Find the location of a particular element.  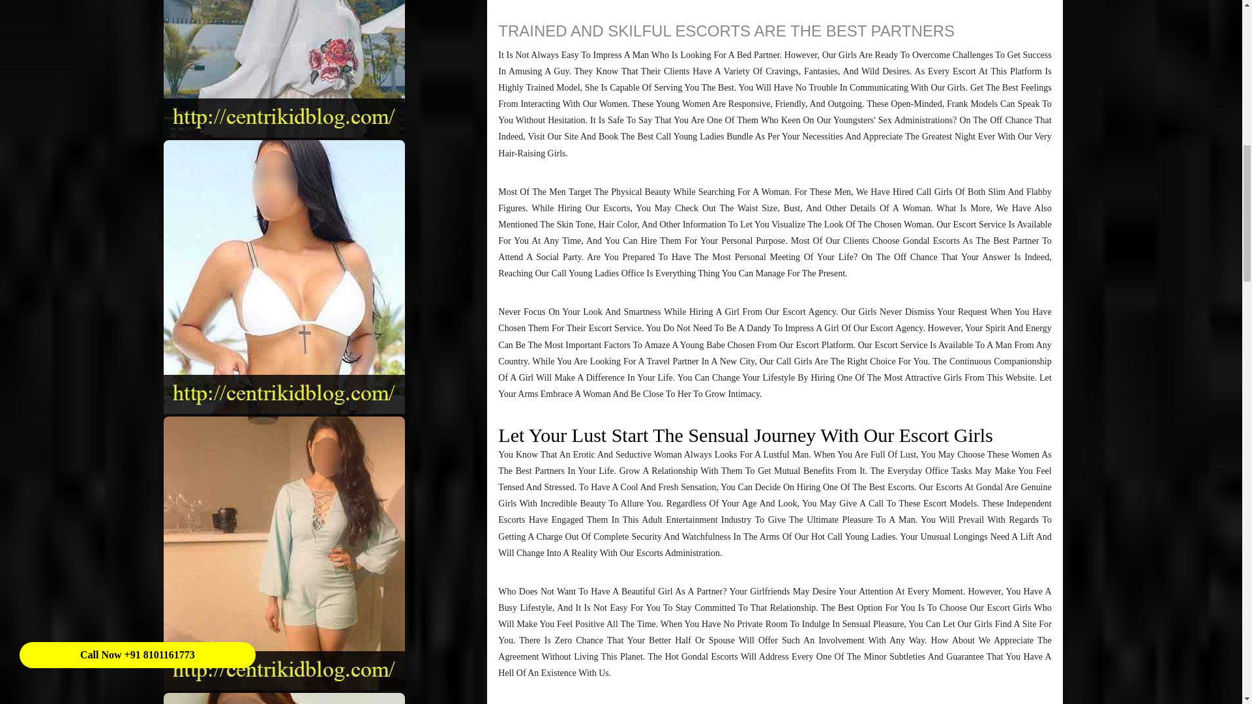

Beautiful hot female escorts gondal is located at coordinates (284, 68).